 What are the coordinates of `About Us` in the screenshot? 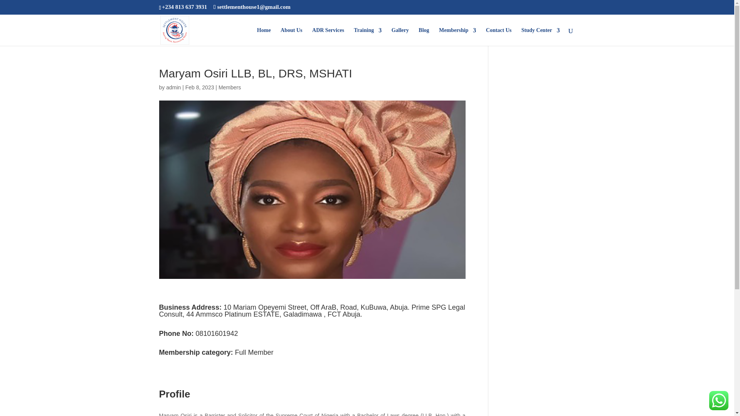 It's located at (291, 37).